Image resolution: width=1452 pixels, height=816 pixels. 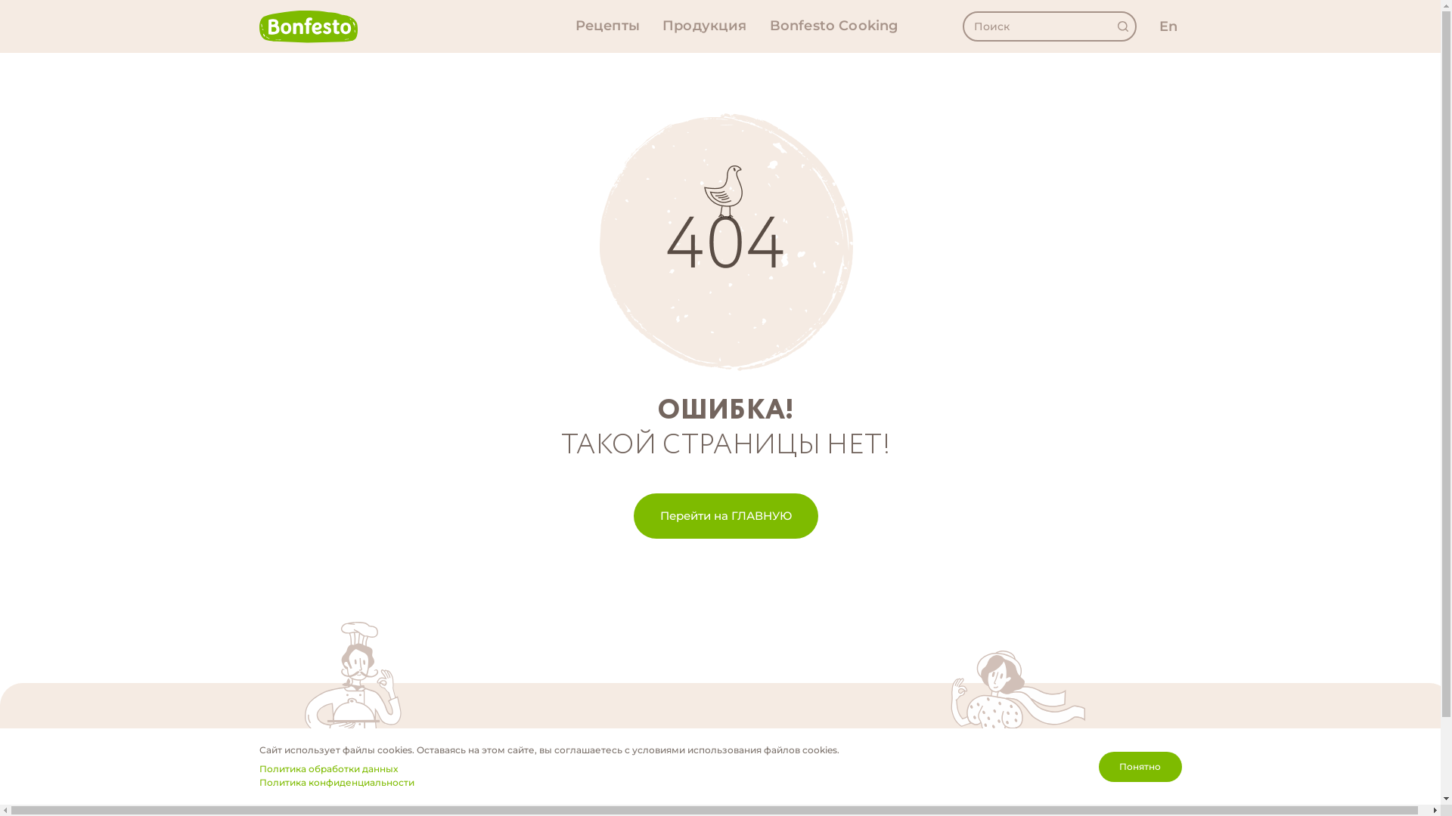 I want to click on En, so click(x=1170, y=26).